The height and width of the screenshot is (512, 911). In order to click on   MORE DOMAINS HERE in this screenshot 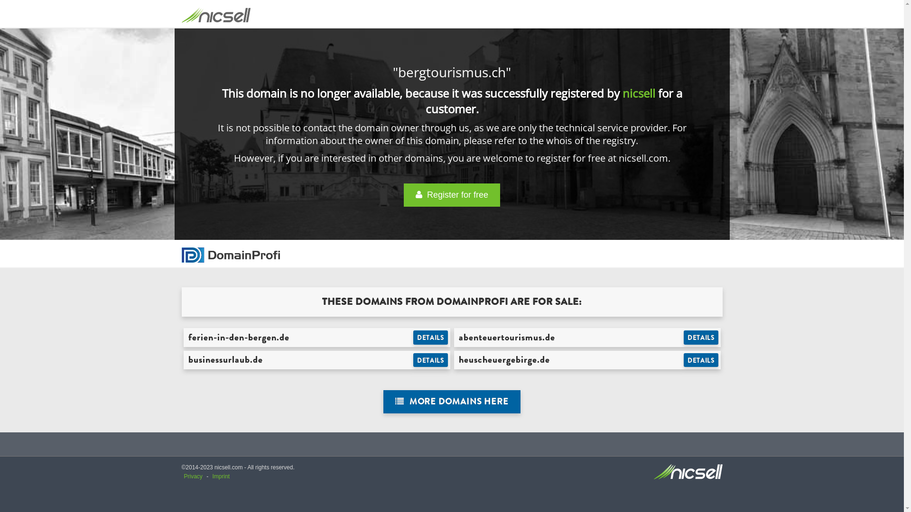, I will do `click(452, 402)`.